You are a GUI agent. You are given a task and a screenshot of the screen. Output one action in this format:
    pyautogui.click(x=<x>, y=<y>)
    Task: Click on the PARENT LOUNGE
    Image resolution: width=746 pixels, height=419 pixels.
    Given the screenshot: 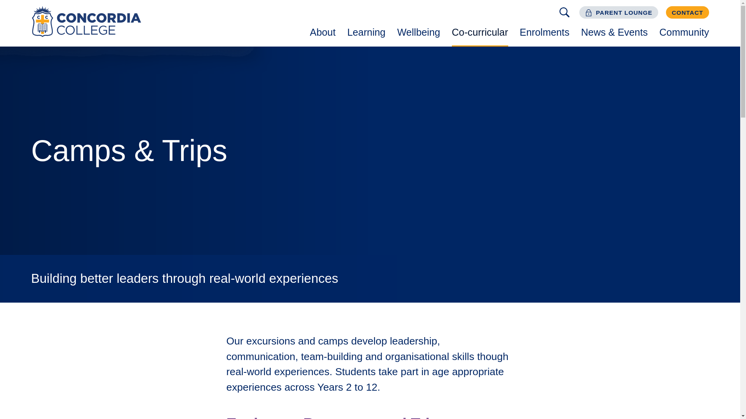 What is the action you would take?
    pyautogui.click(x=619, y=12)
    